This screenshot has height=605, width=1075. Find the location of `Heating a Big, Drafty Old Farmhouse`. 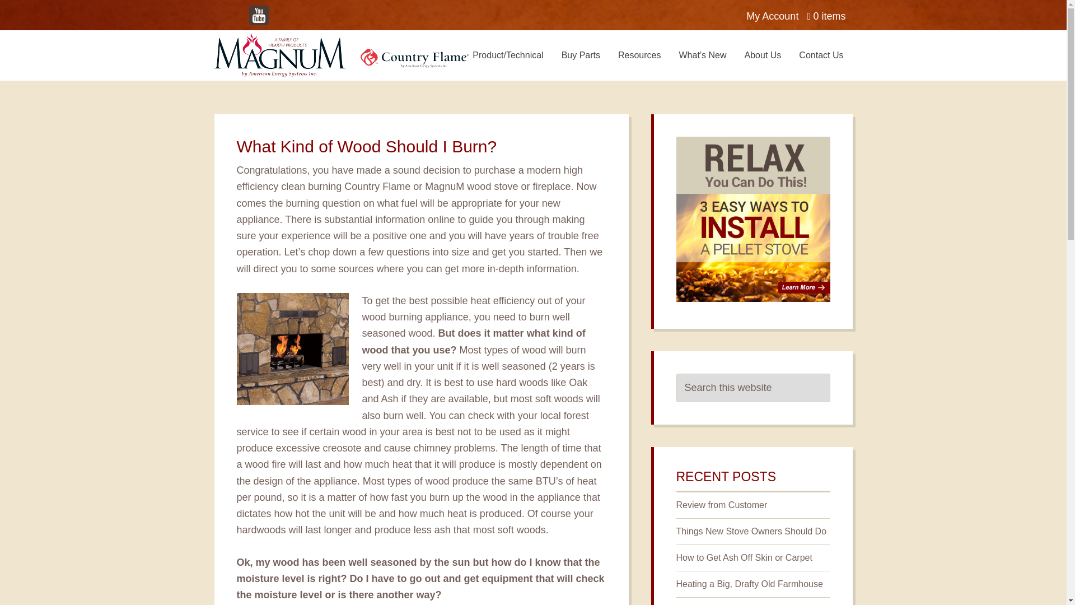

Heating a Big, Drafty Old Farmhouse is located at coordinates (749, 584).